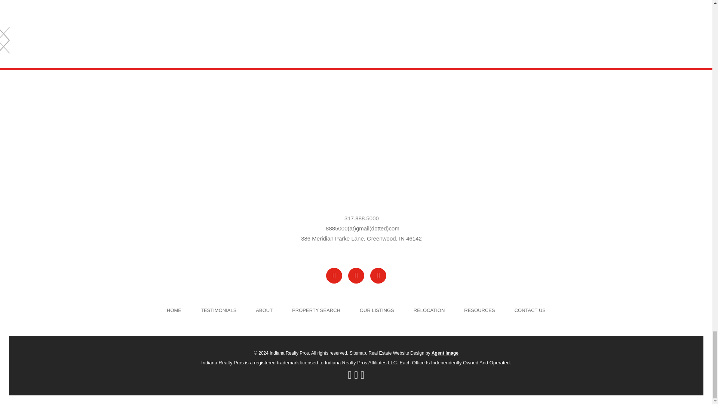 This screenshot has width=718, height=404. What do you see at coordinates (378, 276) in the screenshot?
I see `instagram` at bounding box center [378, 276].